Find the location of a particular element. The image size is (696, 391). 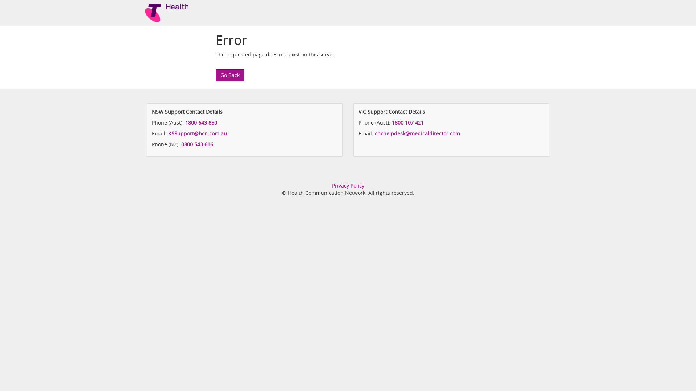

0800 543 616 is located at coordinates (197, 144).